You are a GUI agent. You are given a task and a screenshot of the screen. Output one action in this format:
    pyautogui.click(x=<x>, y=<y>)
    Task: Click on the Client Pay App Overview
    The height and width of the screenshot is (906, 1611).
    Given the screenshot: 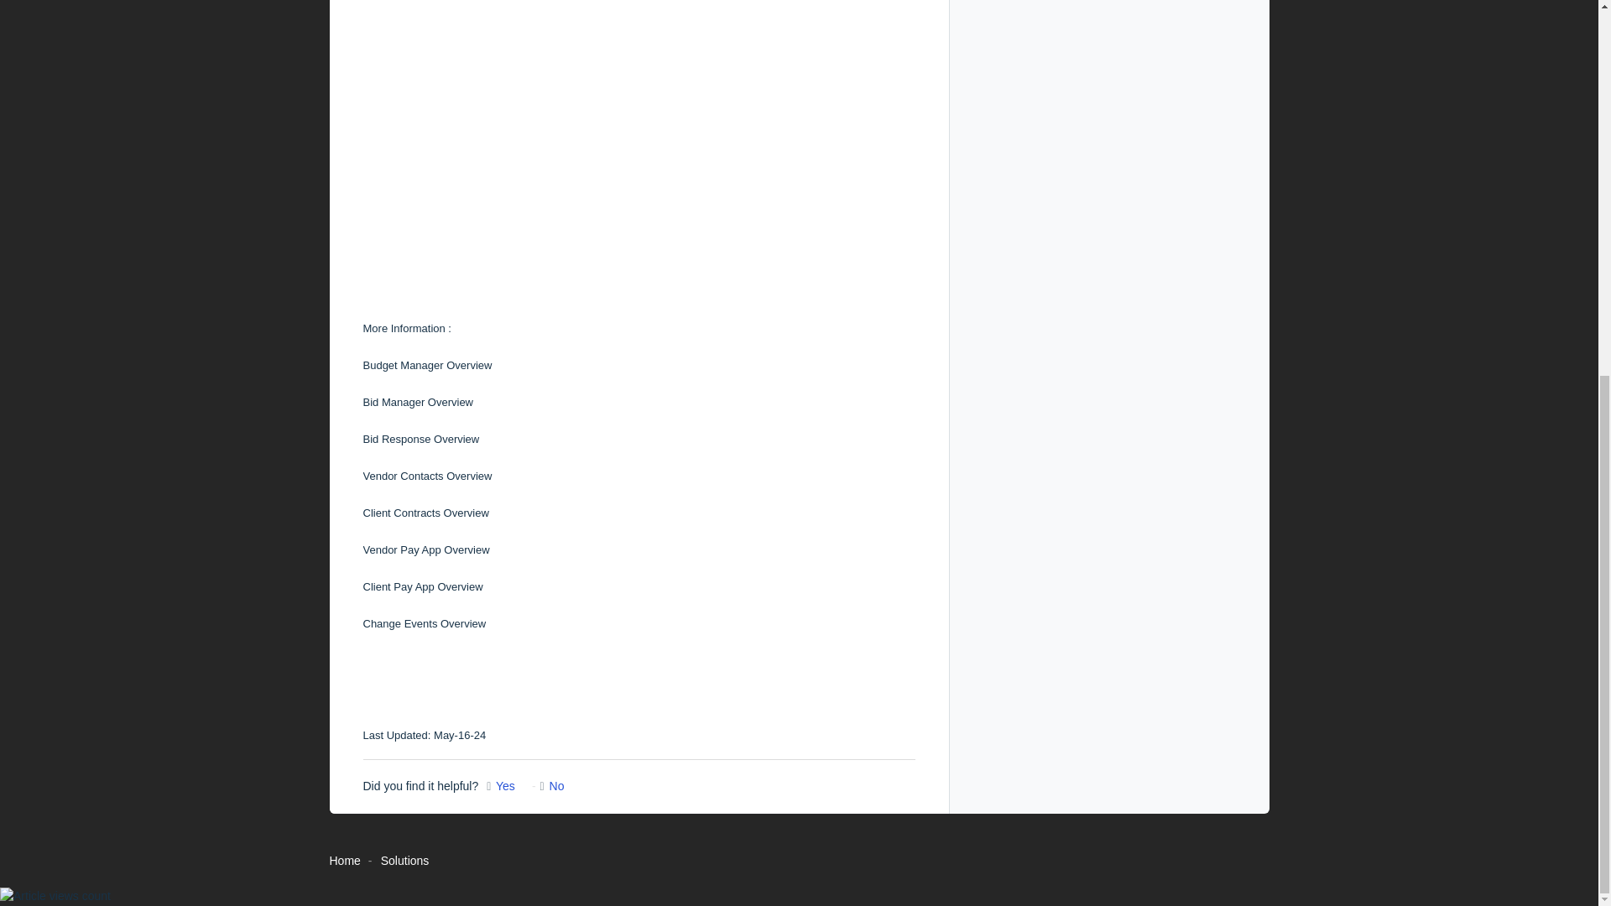 What is the action you would take?
    pyautogui.click(x=422, y=587)
    